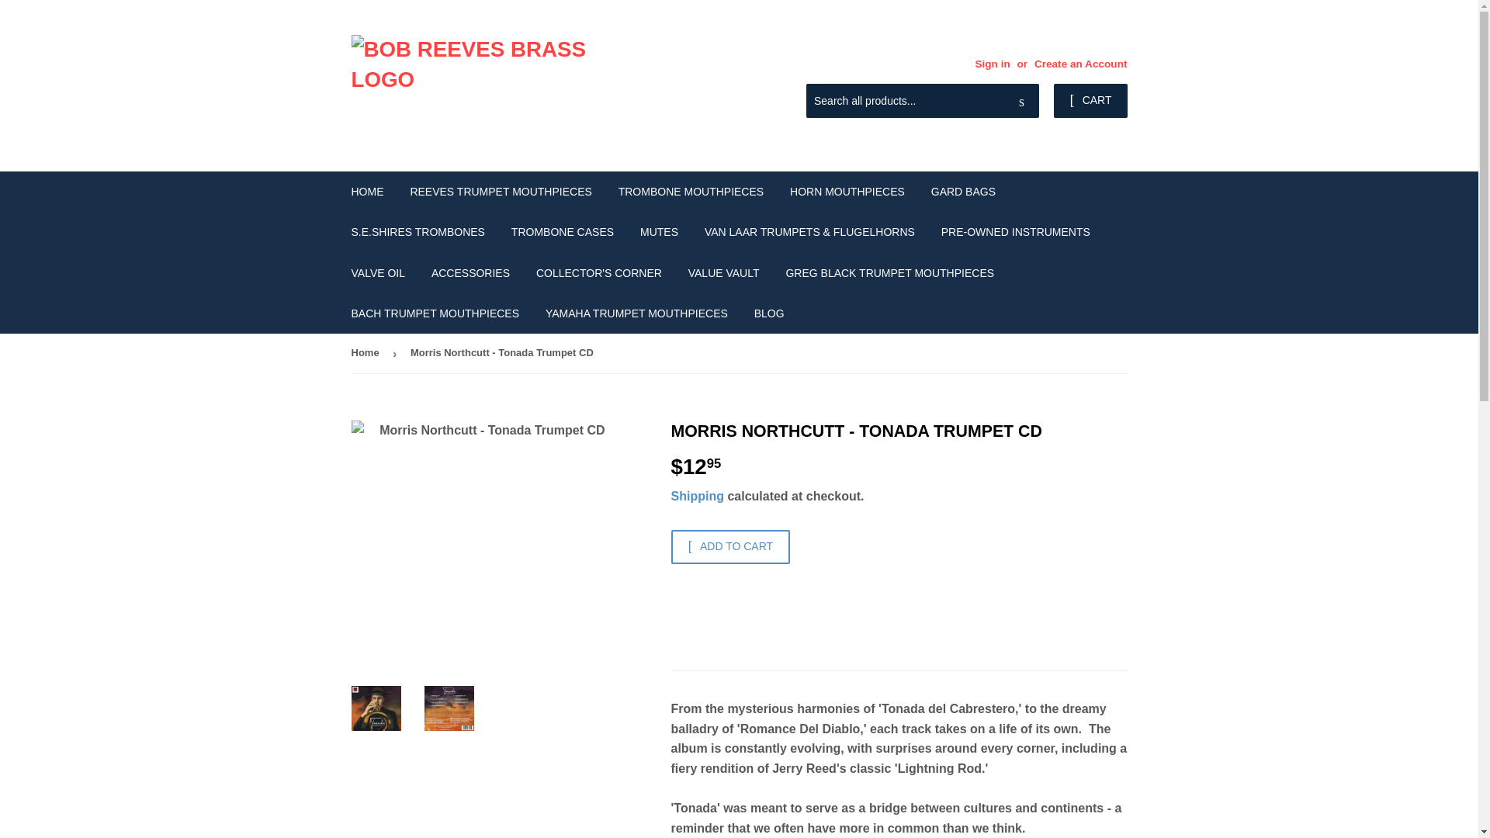 The image size is (1490, 838). Describe the element at coordinates (1021, 102) in the screenshot. I see `Search` at that location.